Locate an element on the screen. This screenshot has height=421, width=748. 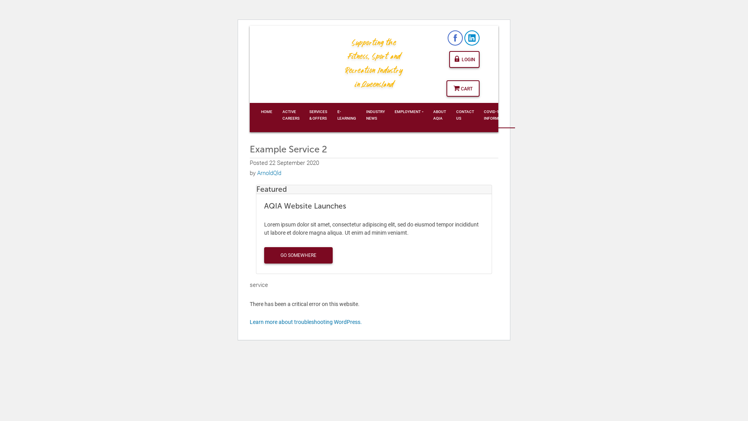
CART is located at coordinates (461, 88).